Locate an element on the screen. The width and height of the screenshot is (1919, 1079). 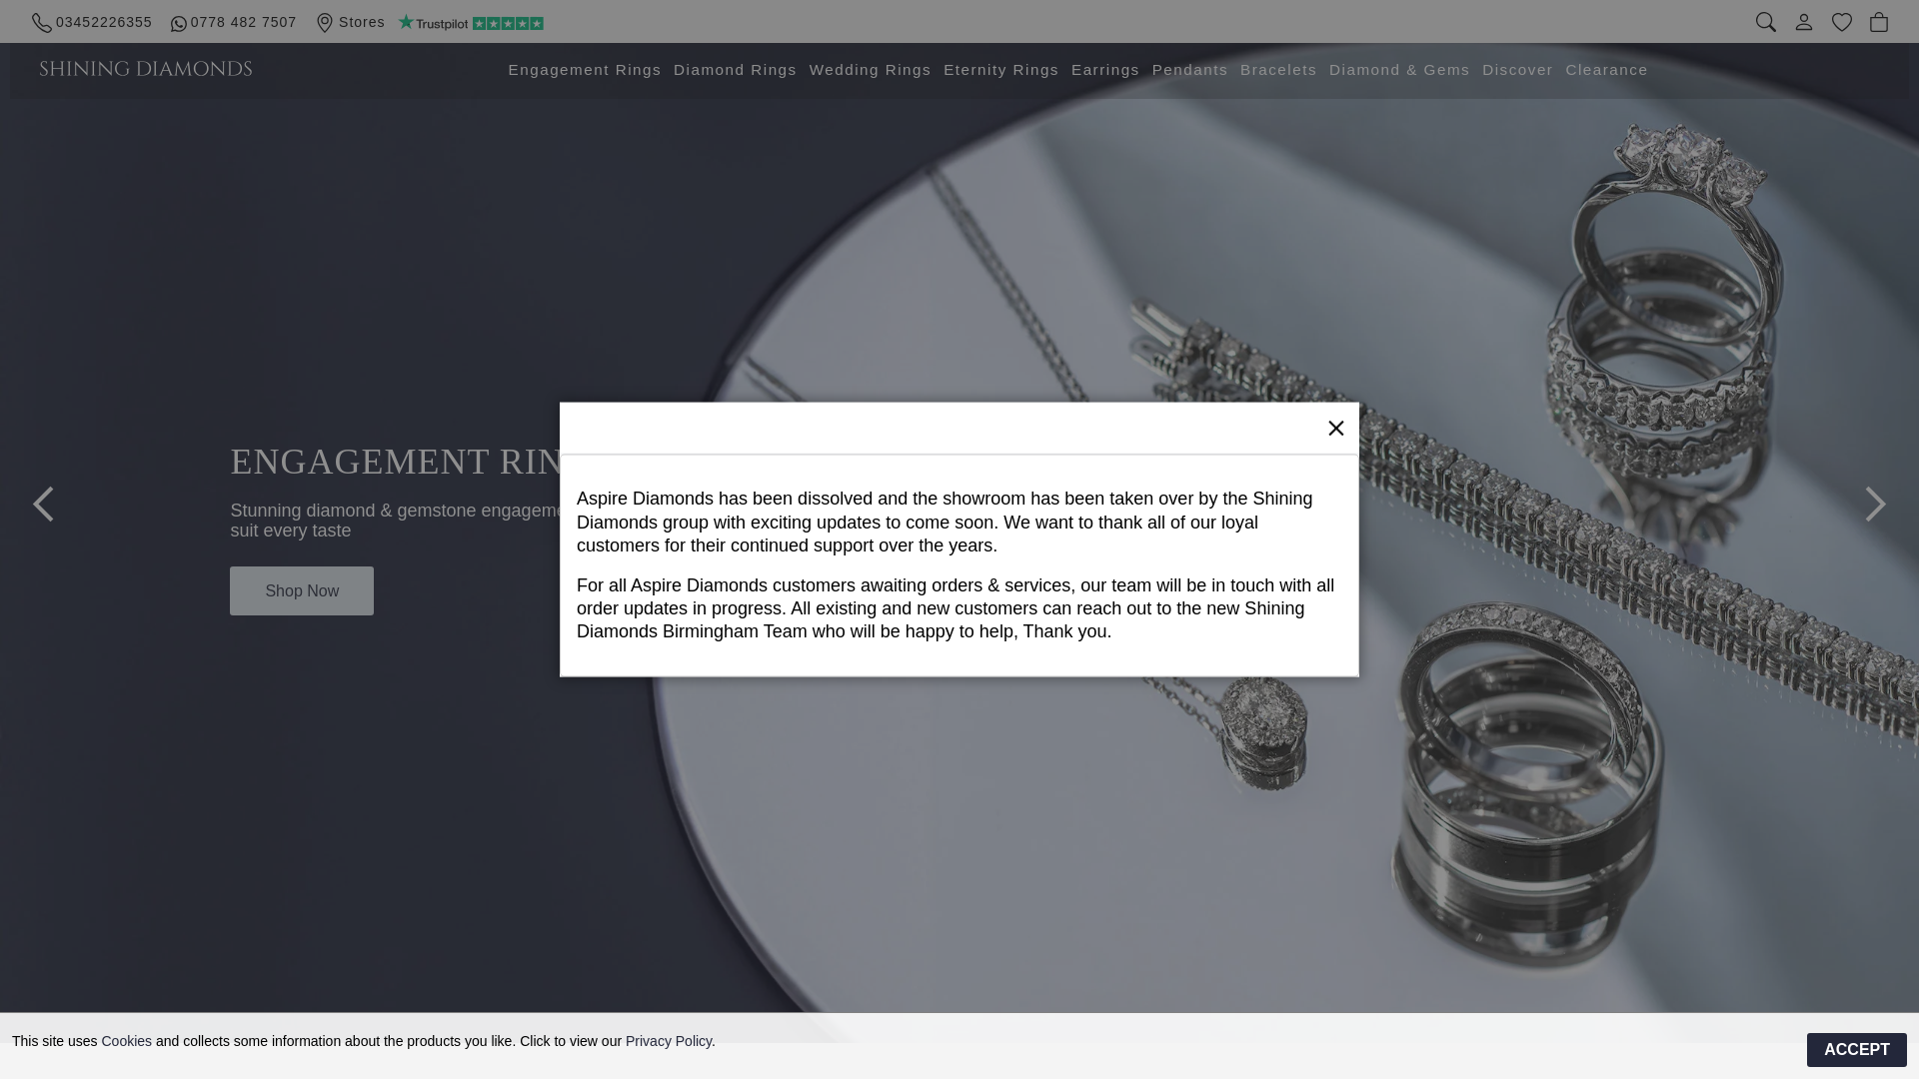
Search is located at coordinates (1761, 22).